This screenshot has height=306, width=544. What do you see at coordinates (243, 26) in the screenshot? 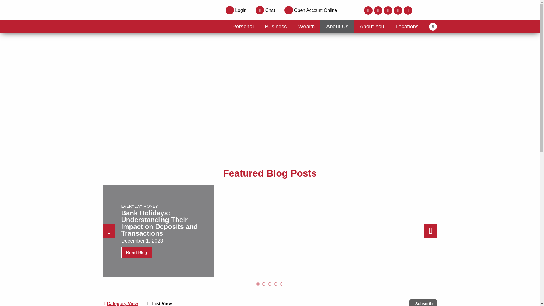
I see `Personal` at bounding box center [243, 26].